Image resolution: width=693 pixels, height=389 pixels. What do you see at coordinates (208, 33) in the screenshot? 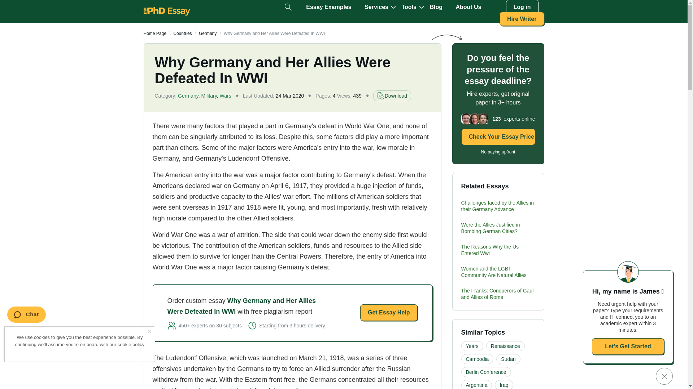
I see `Germany` at bounding box center [208, 33].